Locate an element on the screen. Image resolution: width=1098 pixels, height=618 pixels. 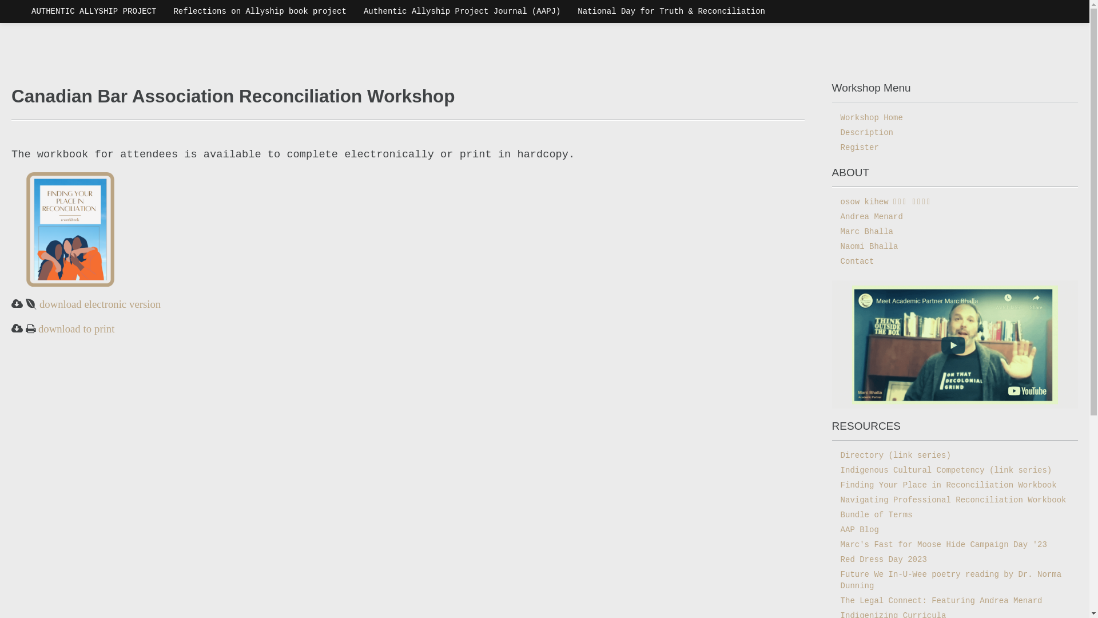
Navigating Professional Reconciliation Workbook is located at coordinates (955, 500).